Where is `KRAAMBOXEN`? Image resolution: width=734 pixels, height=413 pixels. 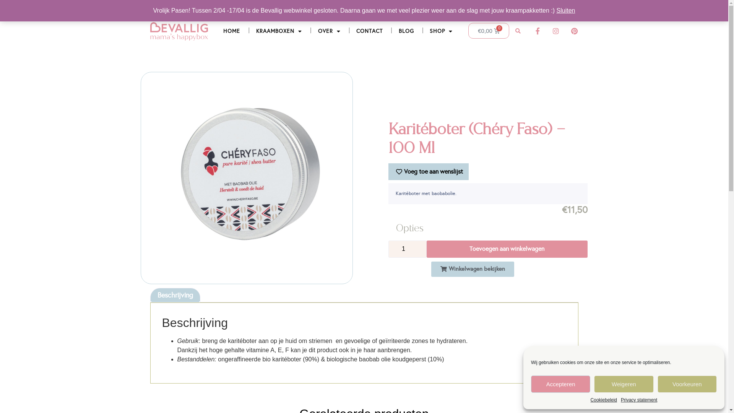
KRAAMBOXEN is located at coordinates (279, 31).